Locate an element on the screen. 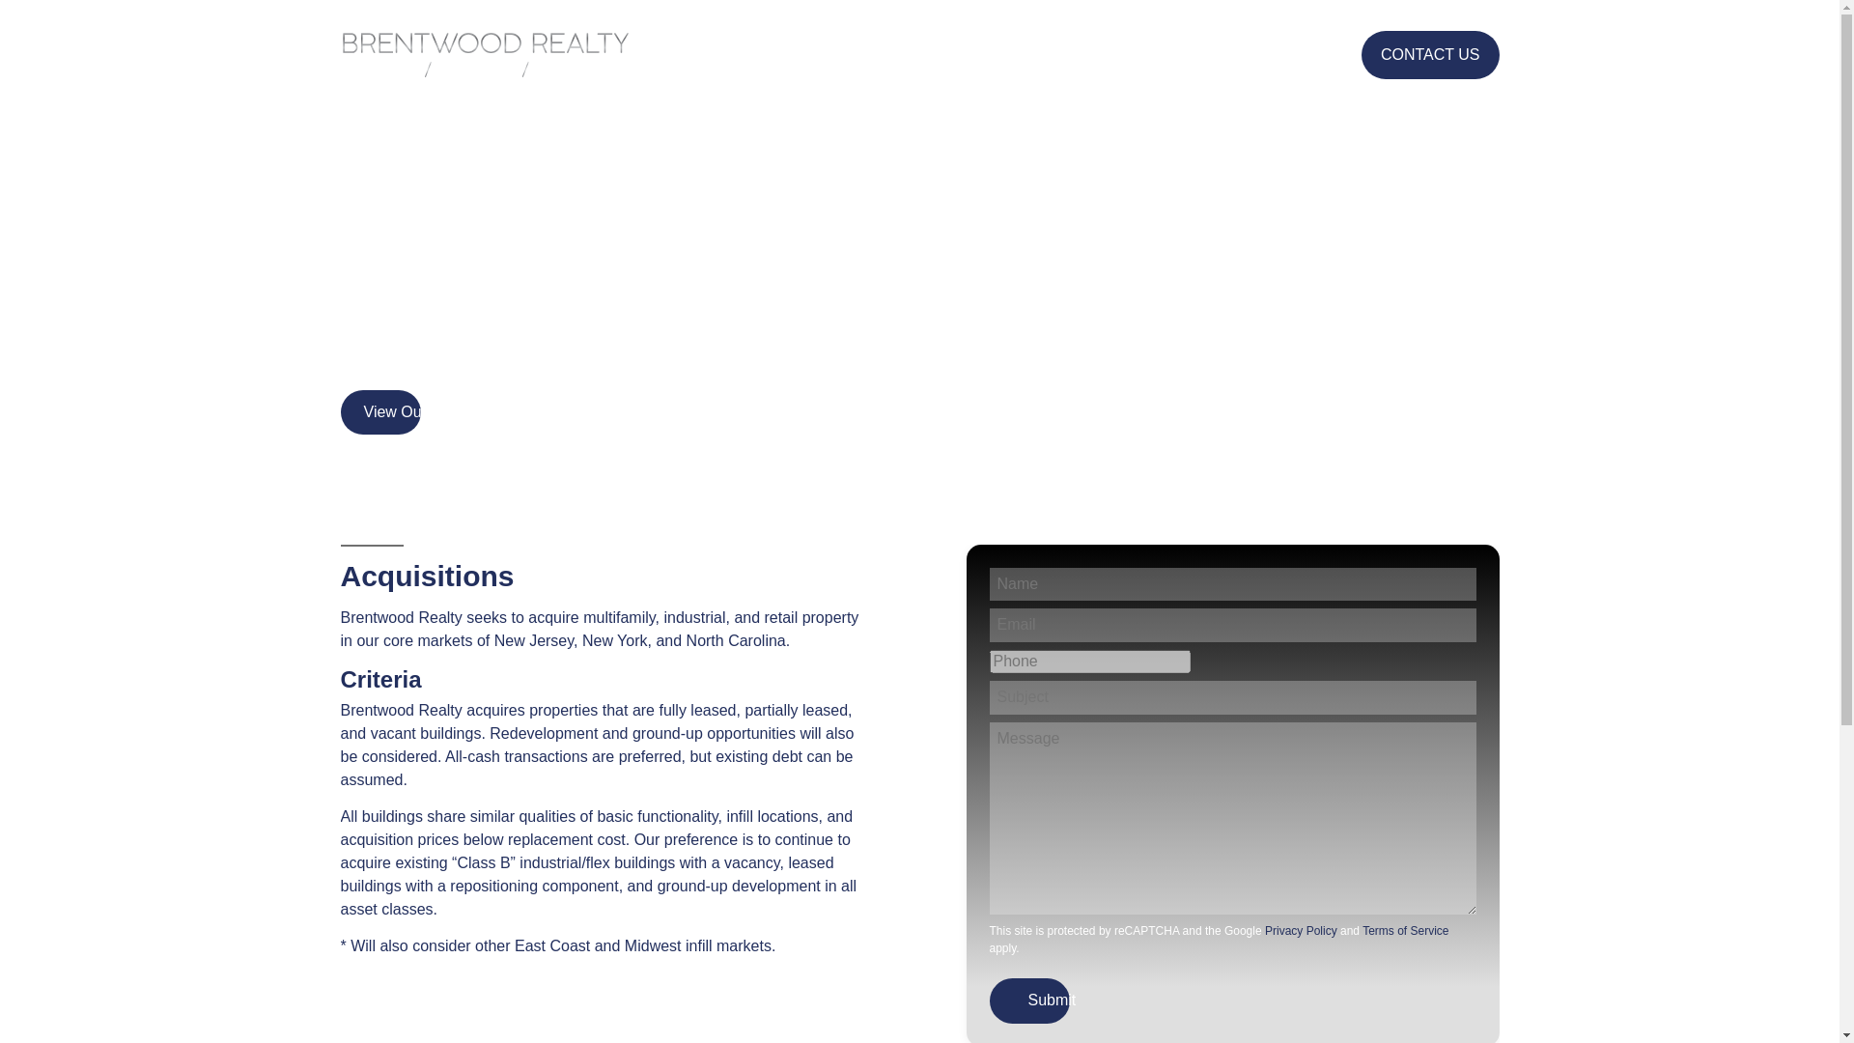 The width and height of the screenshot is (1854, 1043). Terms of Service is located at coordinates (1405, 930).